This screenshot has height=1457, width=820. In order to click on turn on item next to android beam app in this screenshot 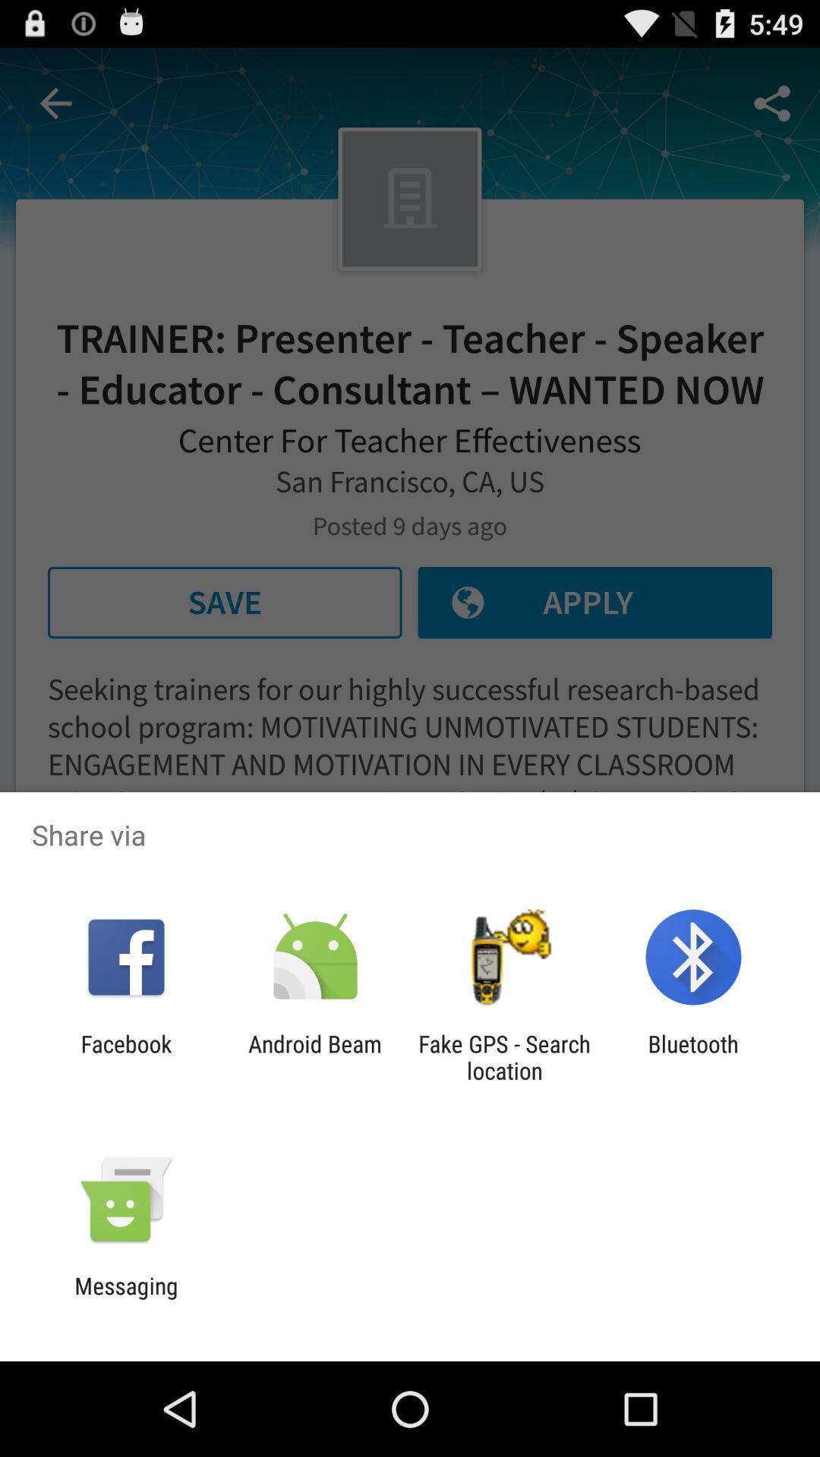, I will do `click(126, 1057)`.